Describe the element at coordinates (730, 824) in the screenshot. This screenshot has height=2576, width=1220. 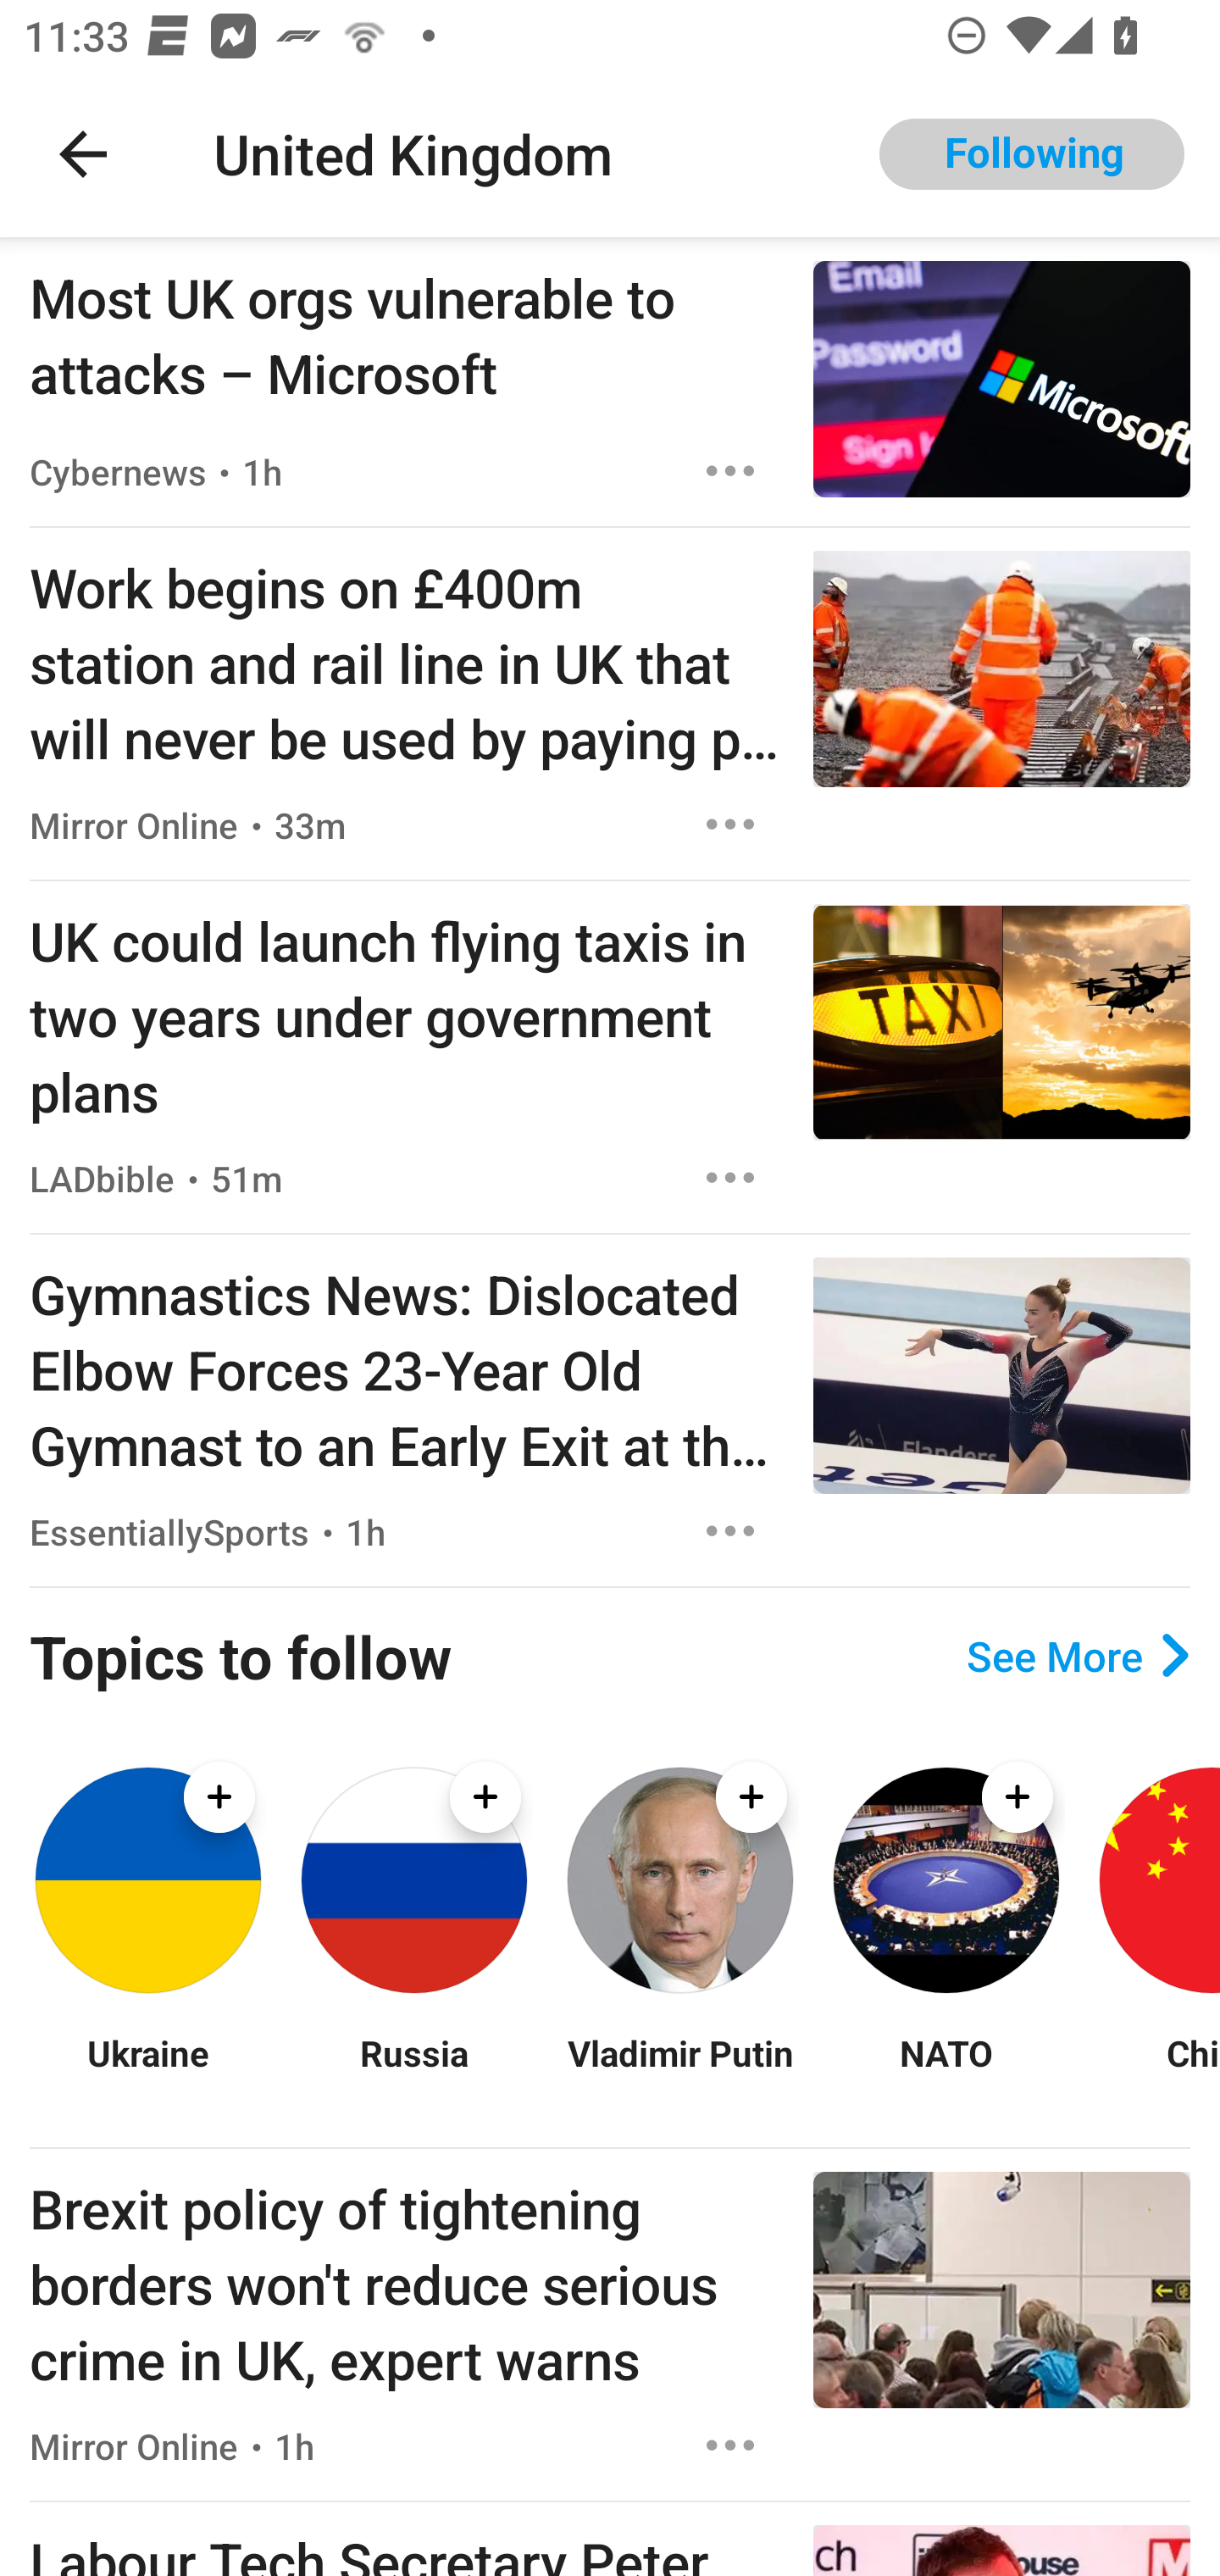
I see `Options` at that location.